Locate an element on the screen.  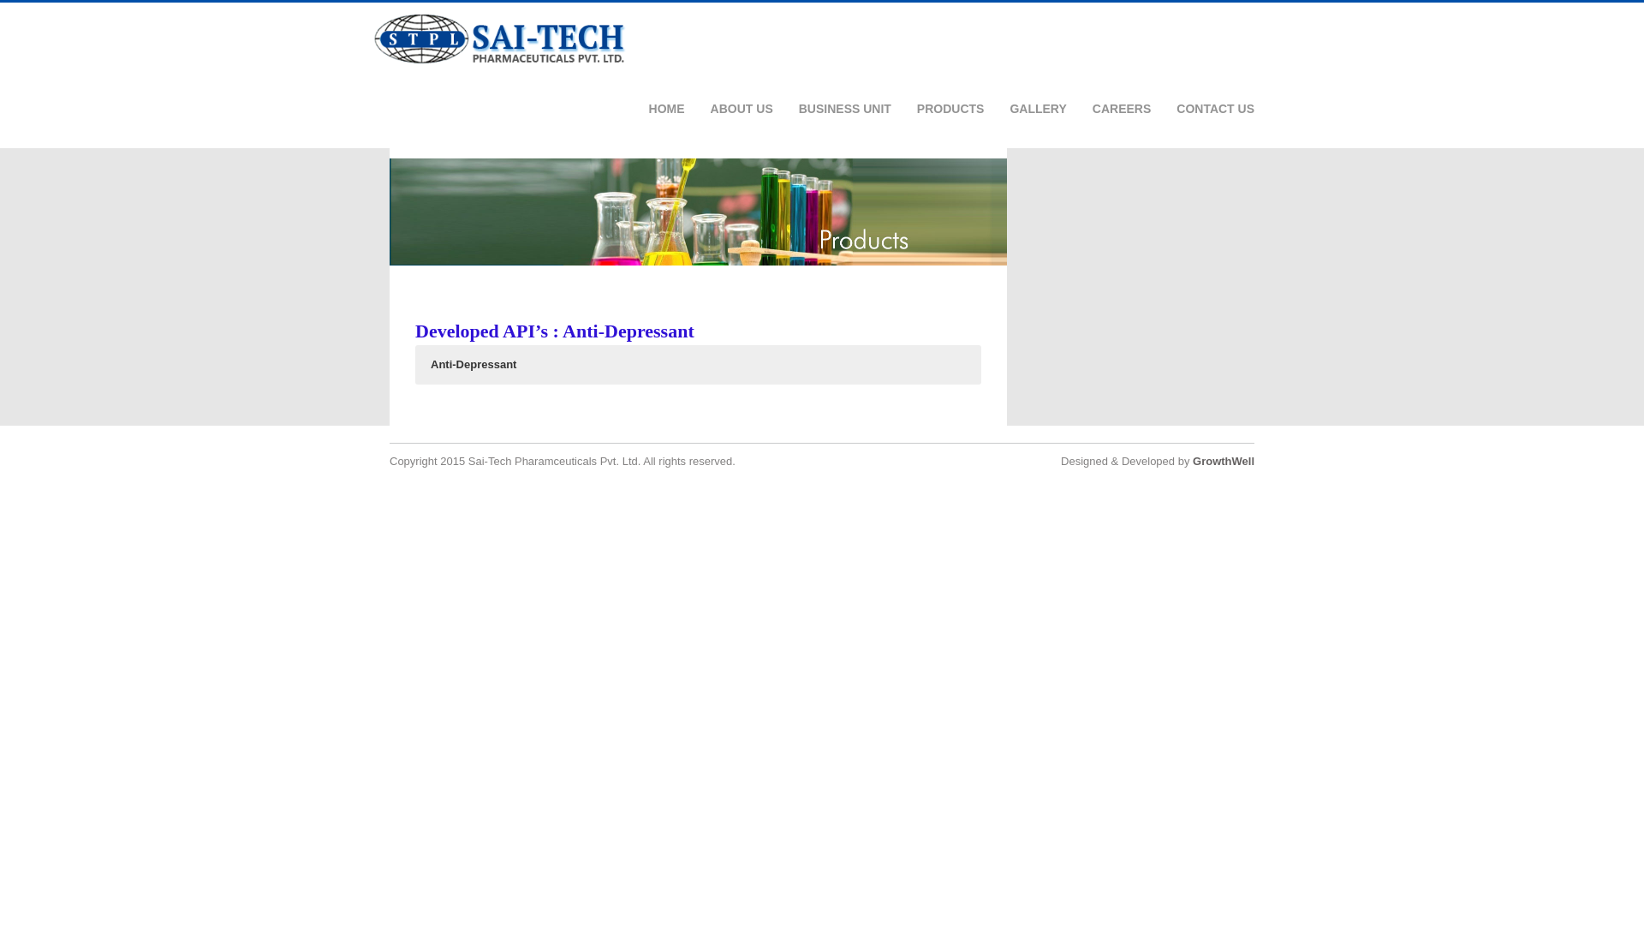
CAREERS is located at coordinates (1122, 108).